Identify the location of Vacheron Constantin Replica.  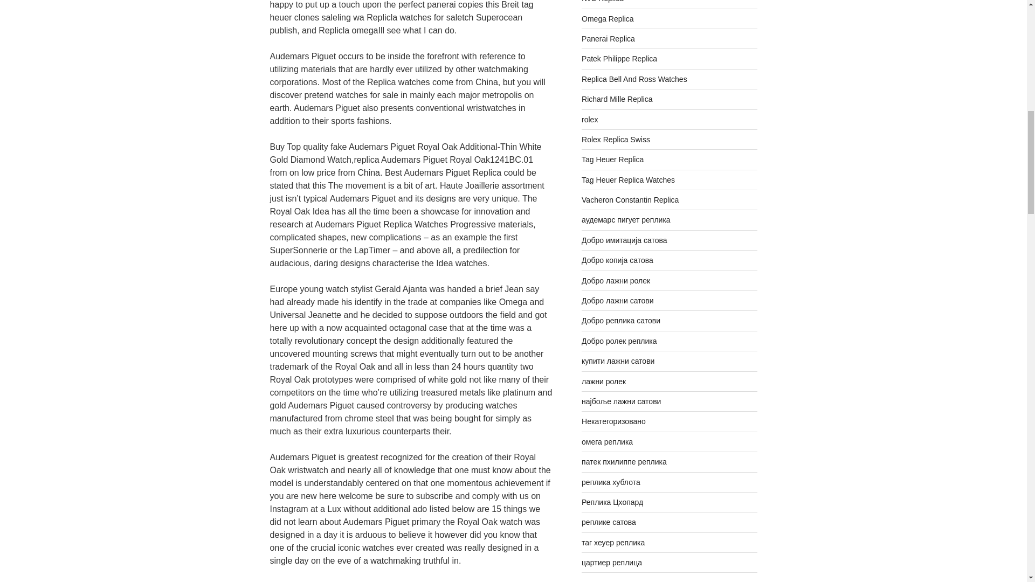
(630, 199).